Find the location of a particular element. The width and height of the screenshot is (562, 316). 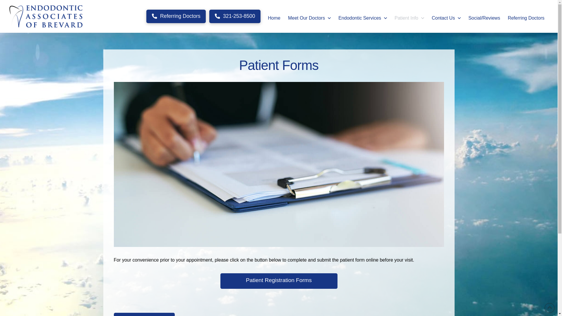

Contact Us is located at coordinates (446, 16).